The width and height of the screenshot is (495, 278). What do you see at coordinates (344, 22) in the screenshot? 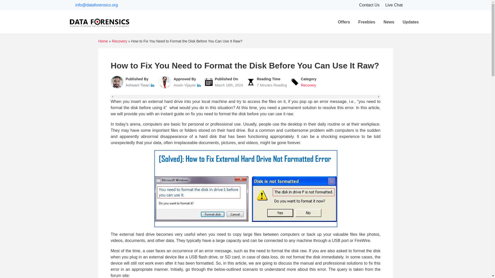
I see `Offers` at bounding box center [344, 22].